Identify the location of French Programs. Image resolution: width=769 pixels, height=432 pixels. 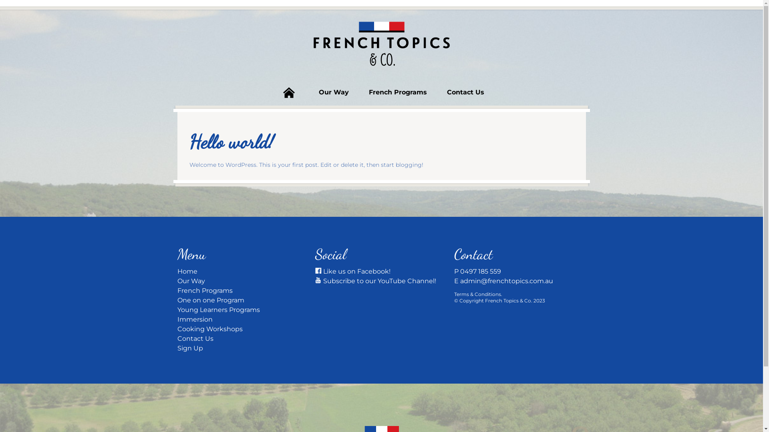
(398, 92).